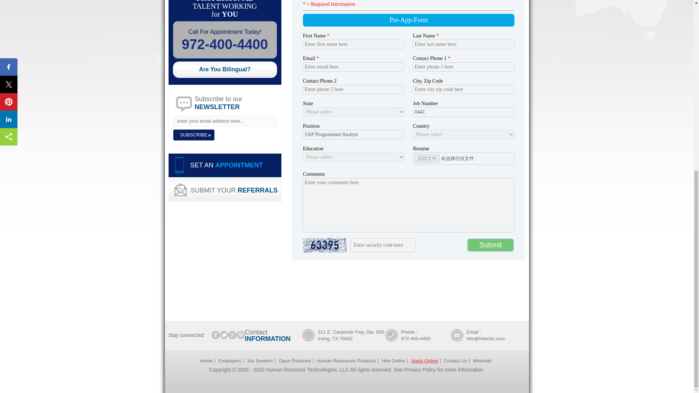 The height and width of the screenshot is (393, 699). Describe the element at coordinates (455, 361) in the screenshot. I see `Contact Us` at that location.